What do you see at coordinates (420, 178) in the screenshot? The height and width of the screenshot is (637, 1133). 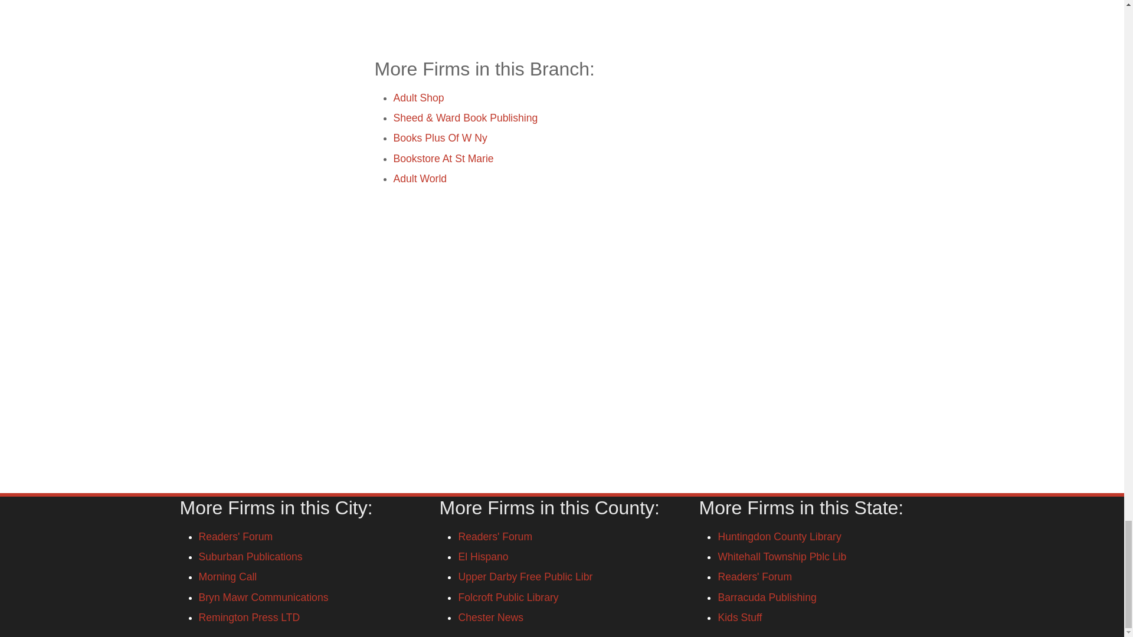 I see `Adult World` at bounding box center [420, 178].